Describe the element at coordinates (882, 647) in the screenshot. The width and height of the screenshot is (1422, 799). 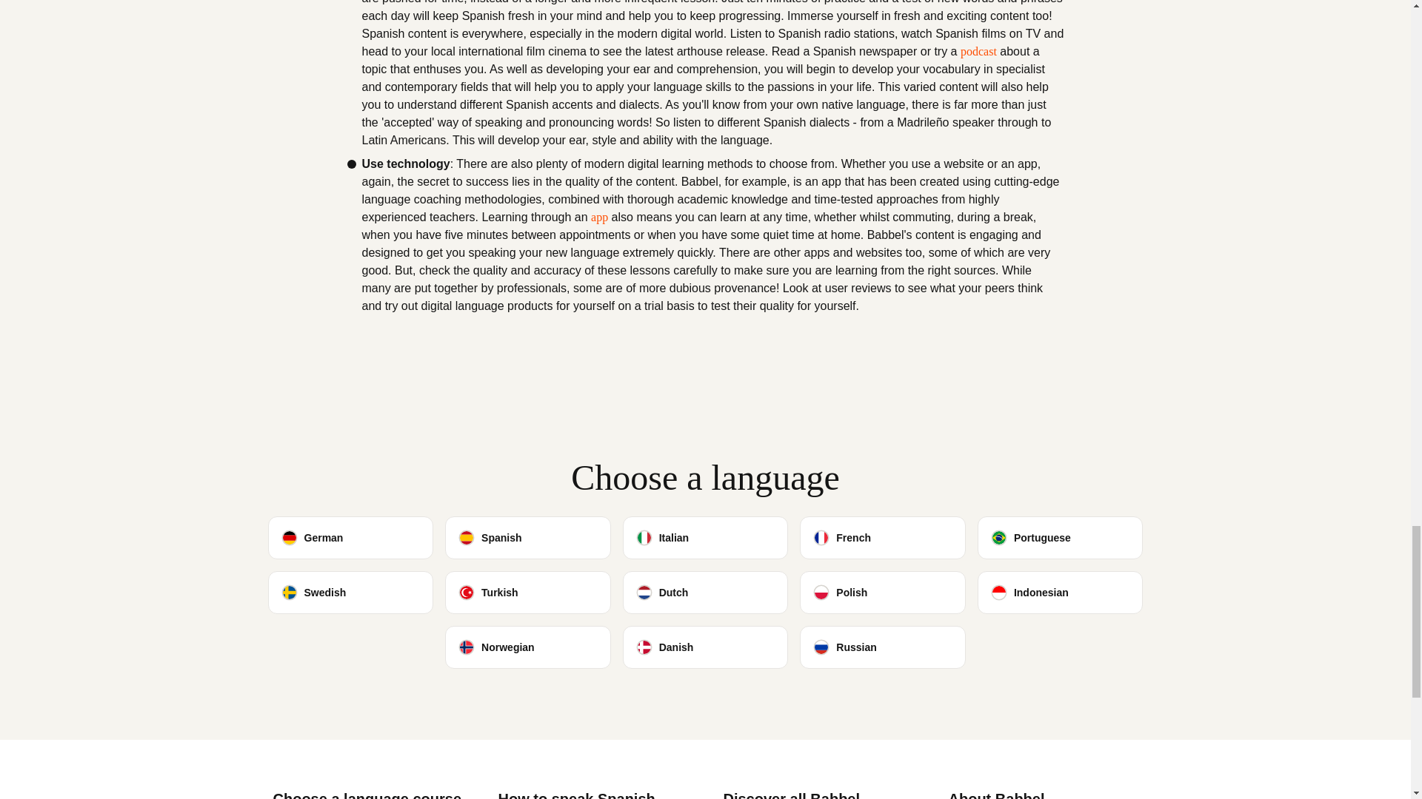
I see `Russian` at that location.